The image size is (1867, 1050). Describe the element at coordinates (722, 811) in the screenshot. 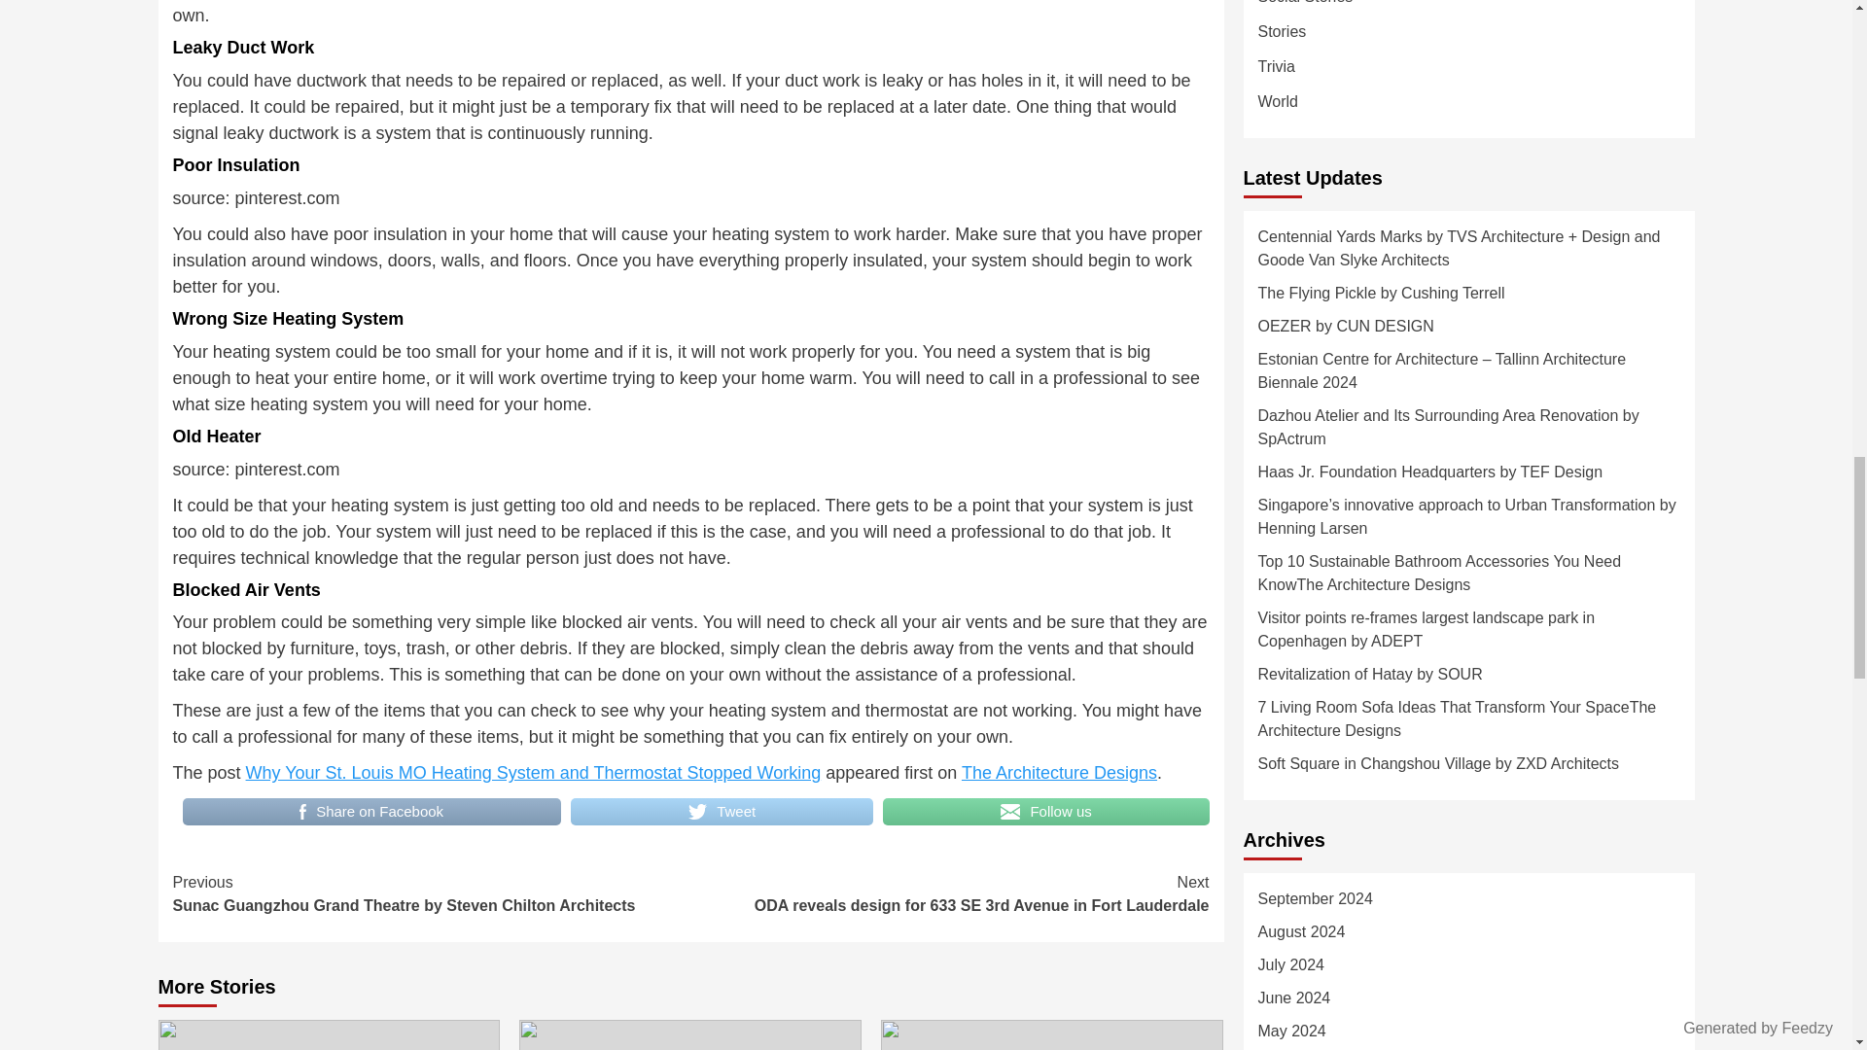

I see `Tweet` at that location.